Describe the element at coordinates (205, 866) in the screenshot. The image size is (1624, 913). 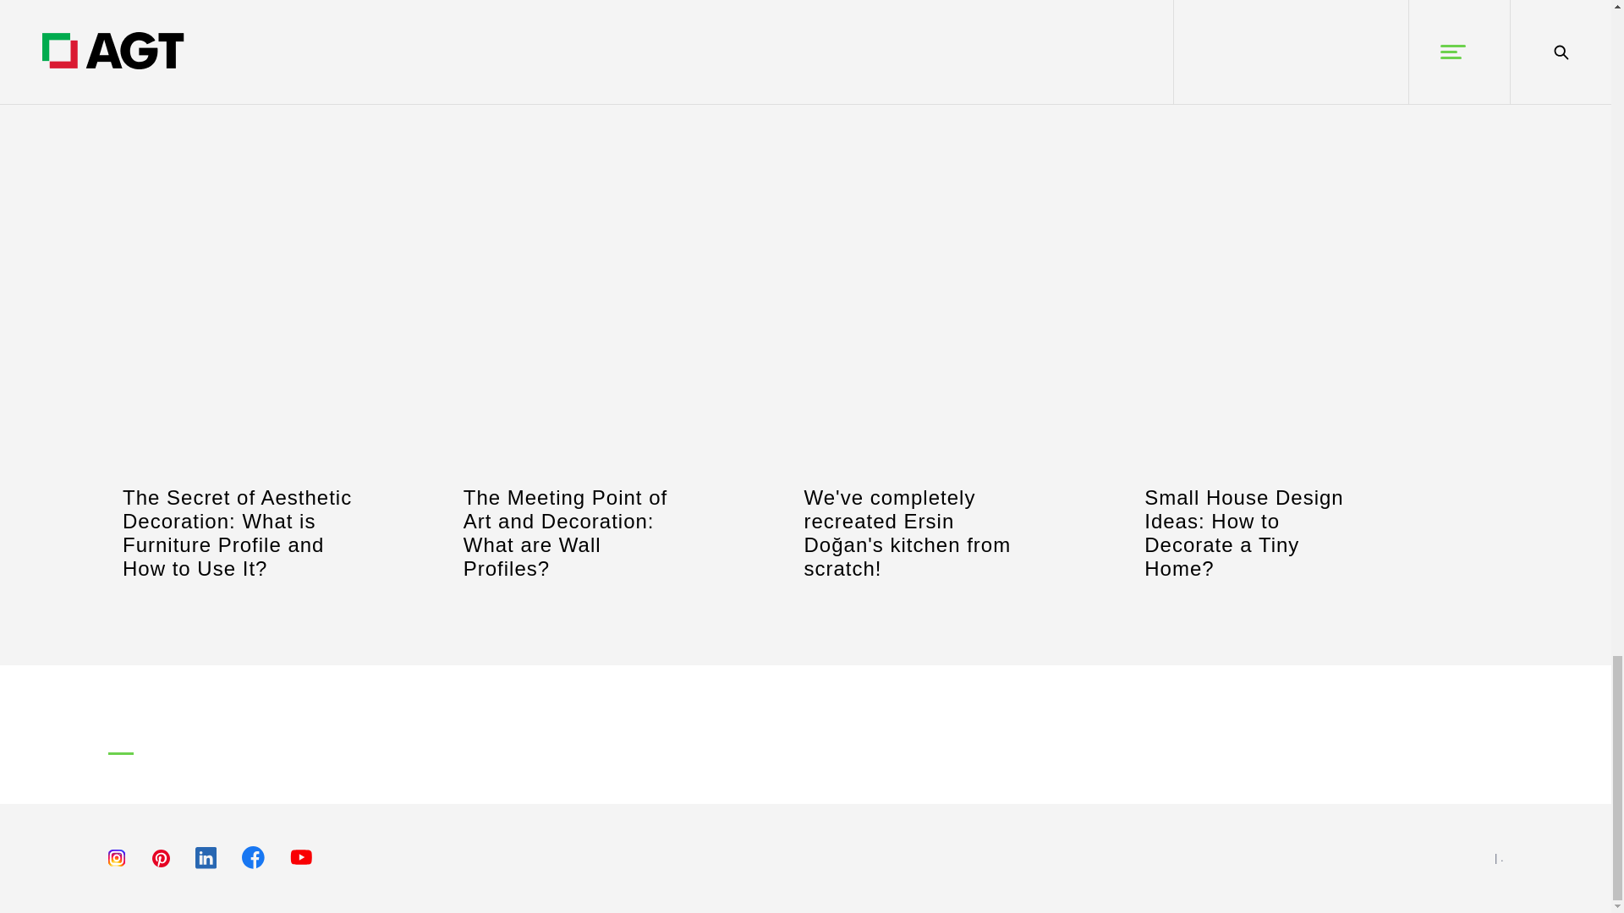
I see `AGT linkedin` at that location.